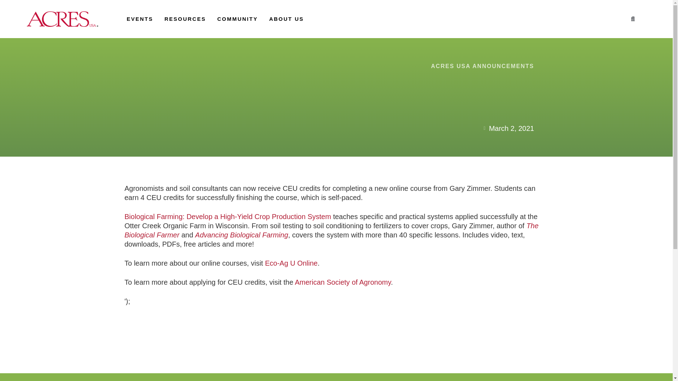  I want to click on COMMUNITY, so click(237, 19).